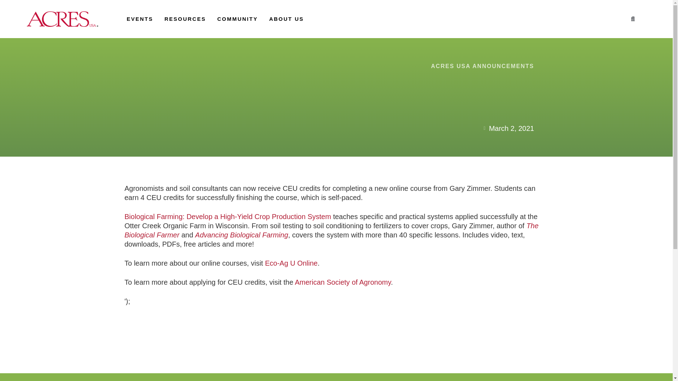  I want to click on COMMUNITY, so click(237, 19).